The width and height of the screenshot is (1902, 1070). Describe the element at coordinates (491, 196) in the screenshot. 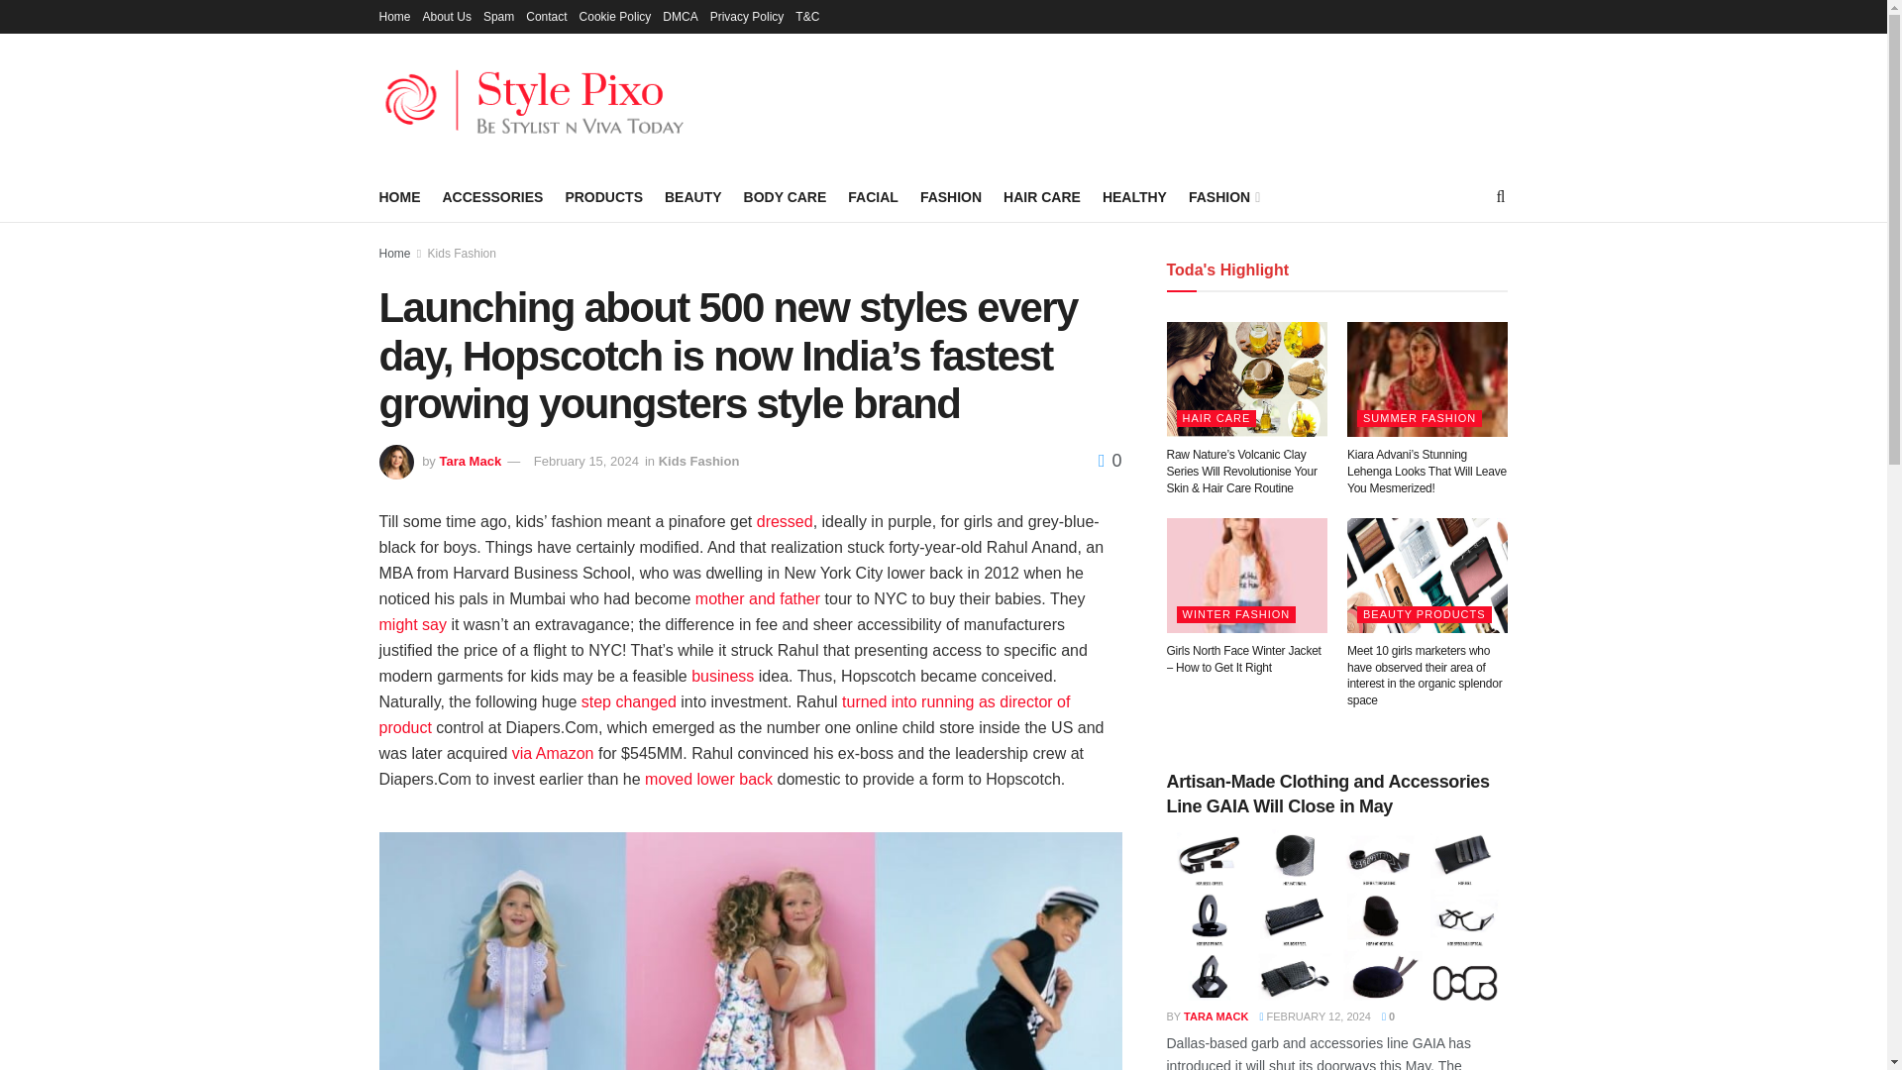

I see `ACCESSORIES` at that location.